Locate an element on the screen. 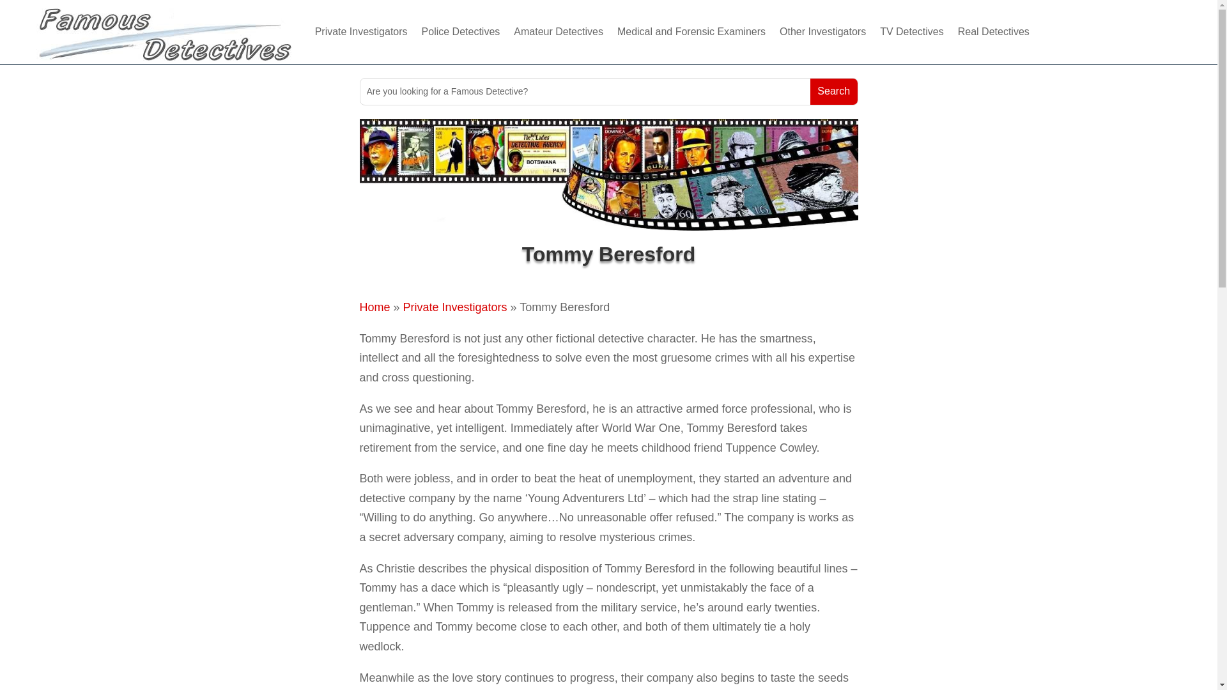 This screenshot has width=1227, height=690. Real Detectives is located at coordinates (993, 32).